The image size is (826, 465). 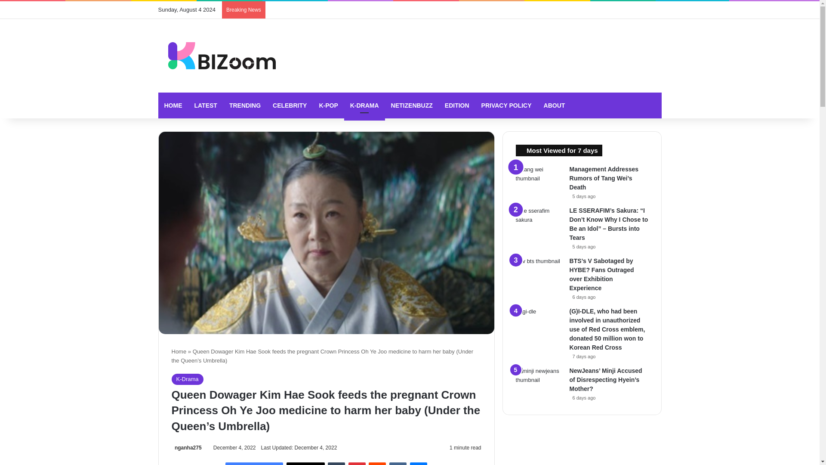 I want to click on NETIZENBUZZ, so click(x=411, y=105).